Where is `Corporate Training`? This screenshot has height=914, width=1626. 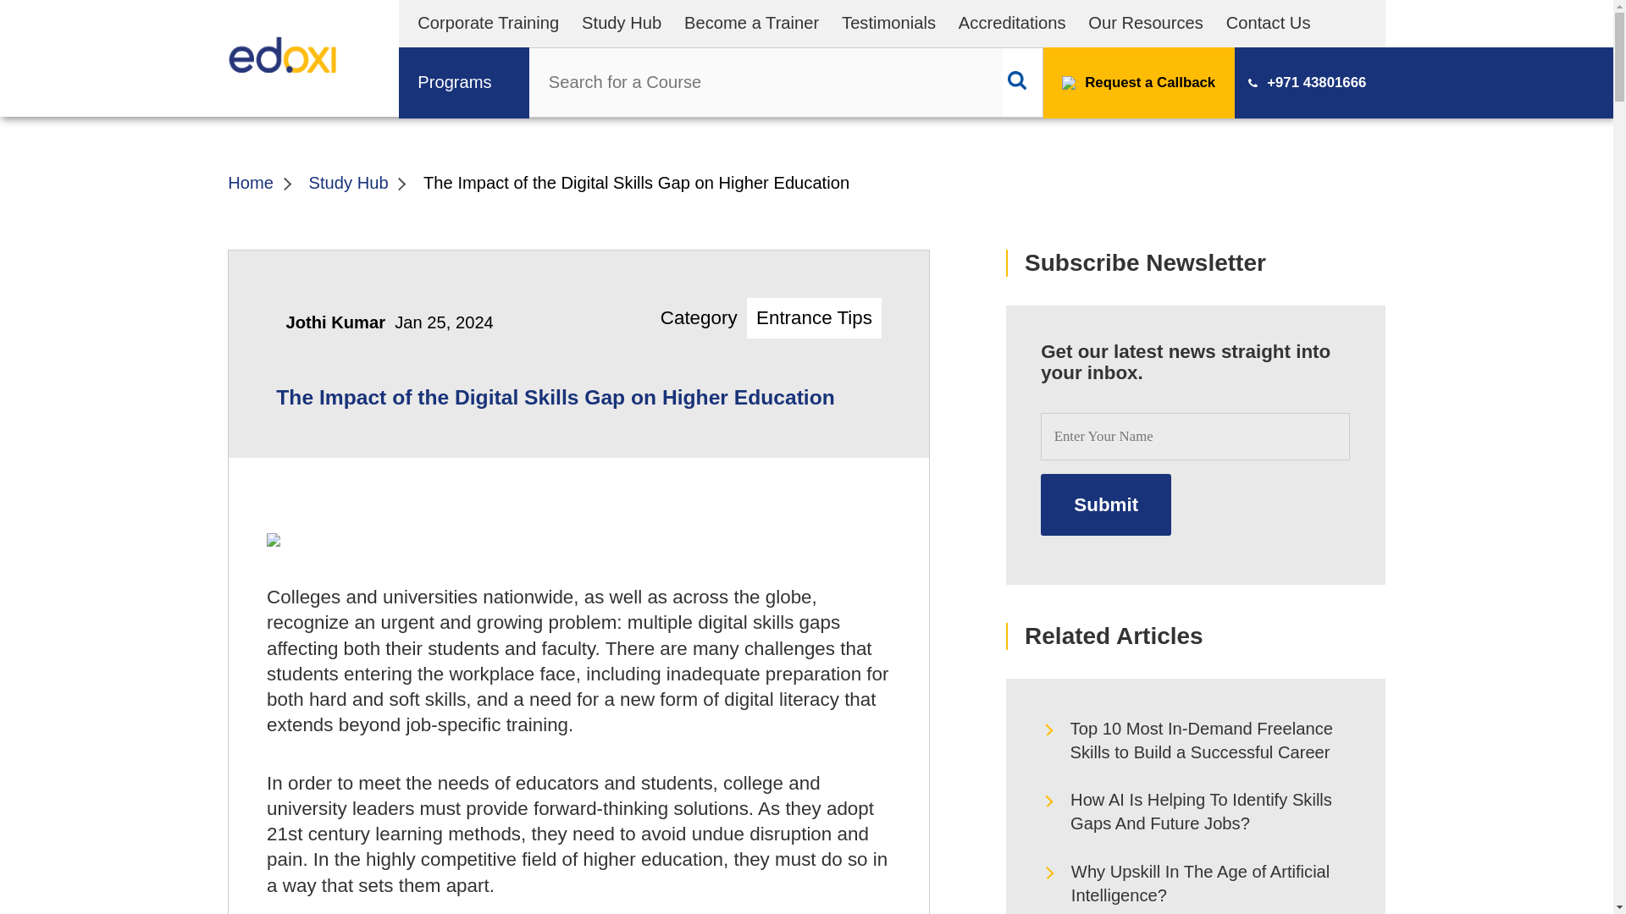 Corporate Training is located at coordinates (488, 22).